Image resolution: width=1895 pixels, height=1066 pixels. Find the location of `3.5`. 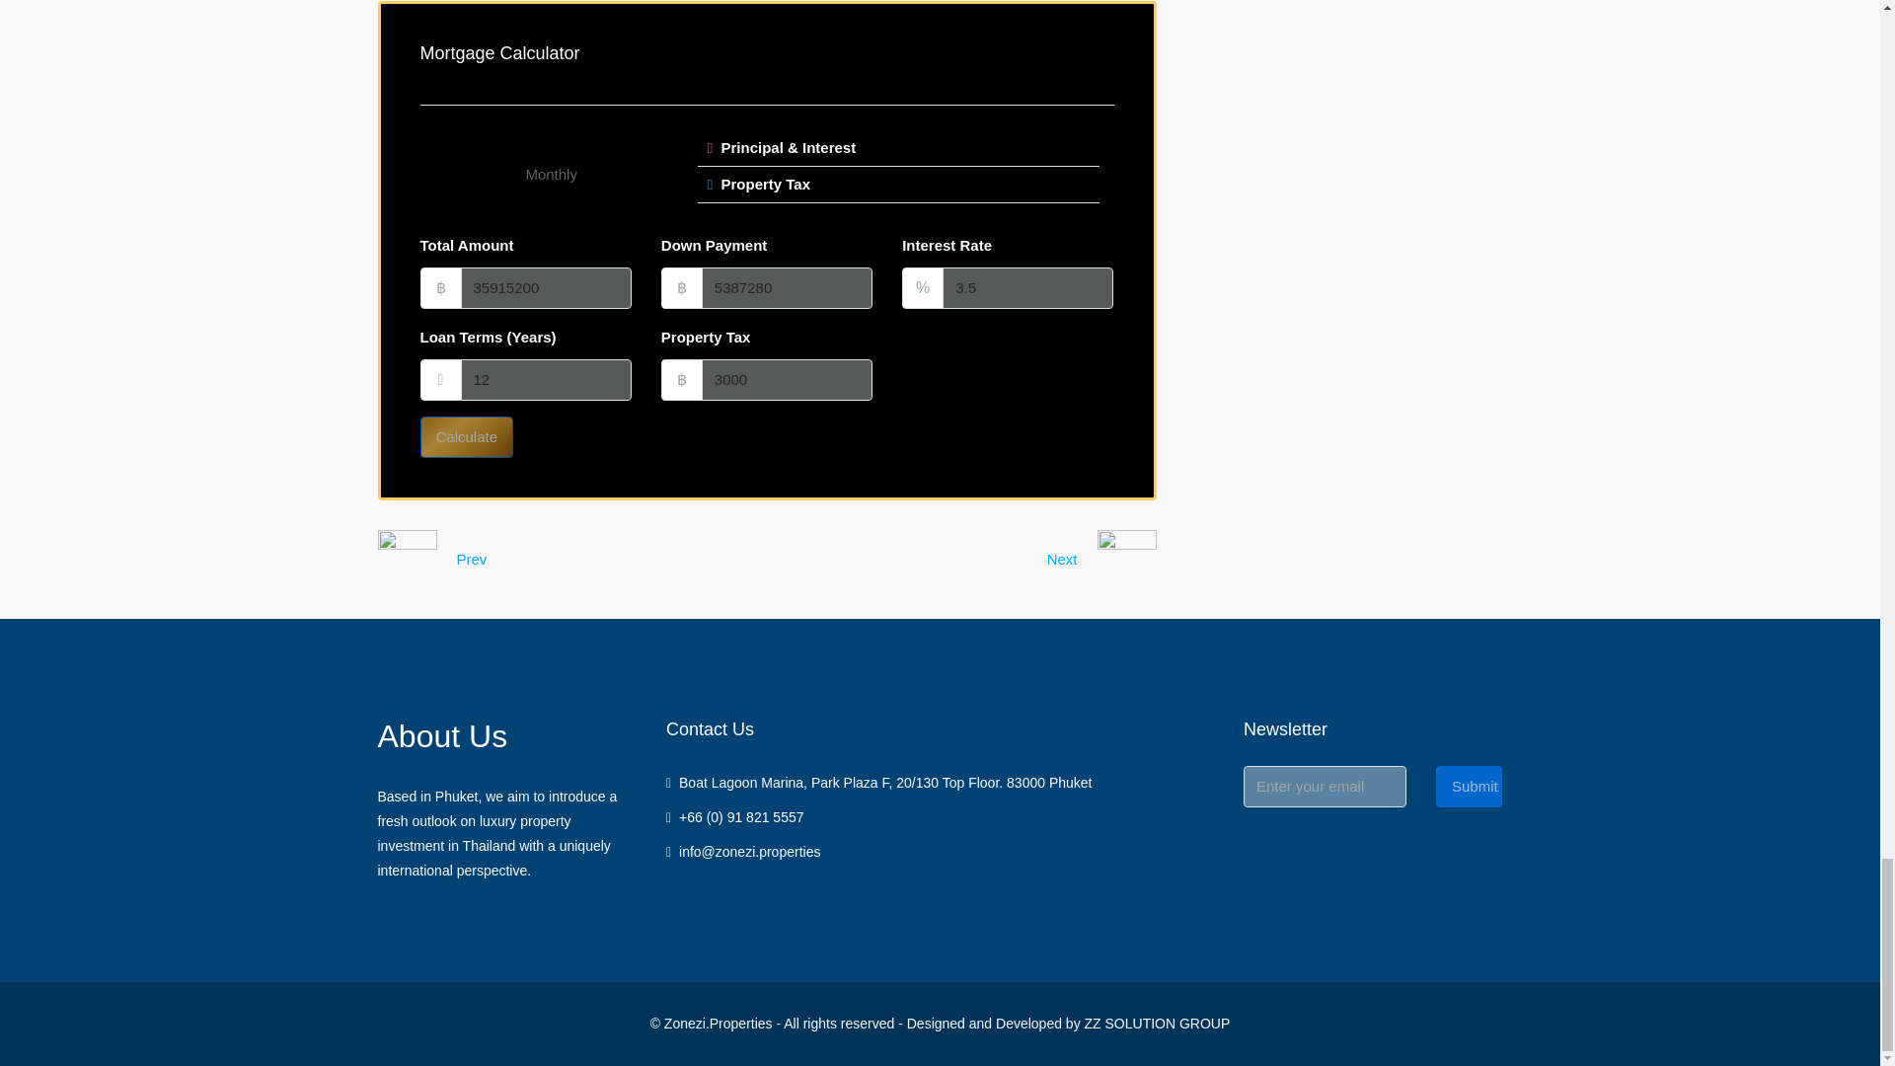

3.5 is located at coordinates (1027, 288).